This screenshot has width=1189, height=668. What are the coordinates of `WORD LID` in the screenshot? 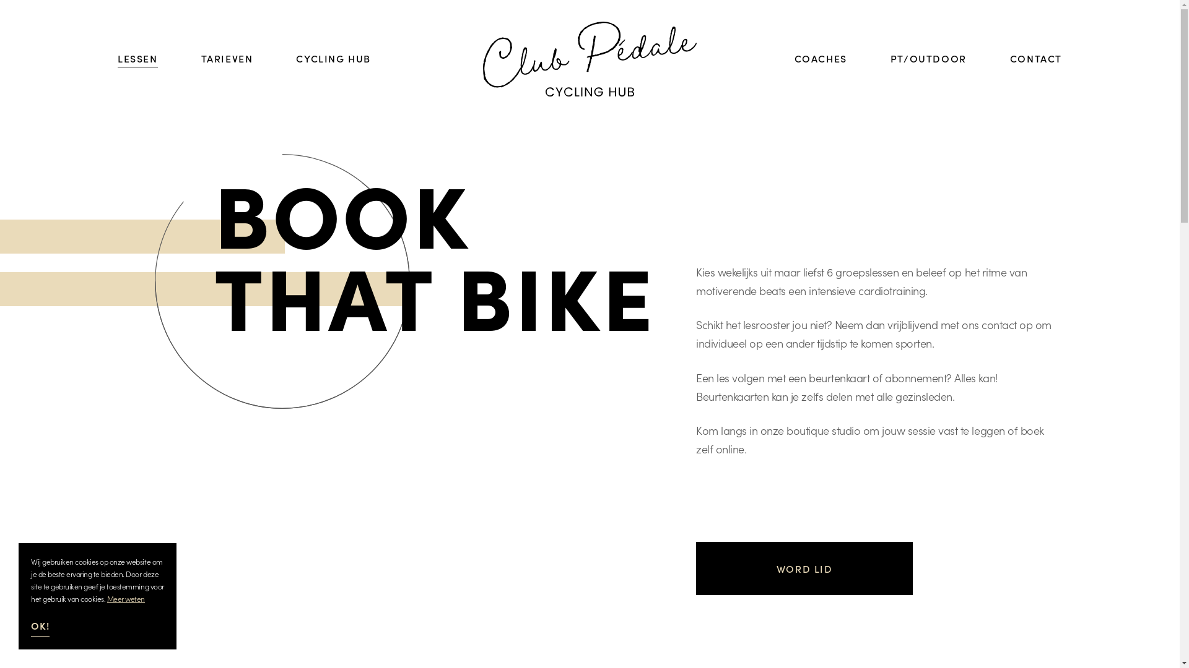 It's located at (804, 568).